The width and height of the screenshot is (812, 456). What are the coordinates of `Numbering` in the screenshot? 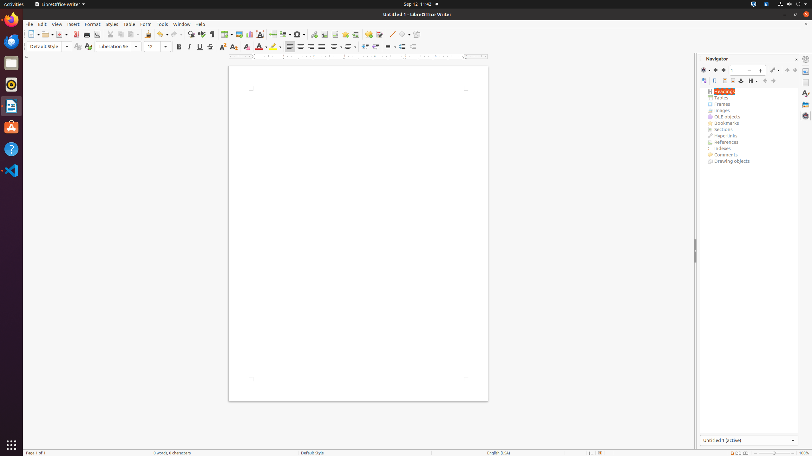 It's located at (350, 47).